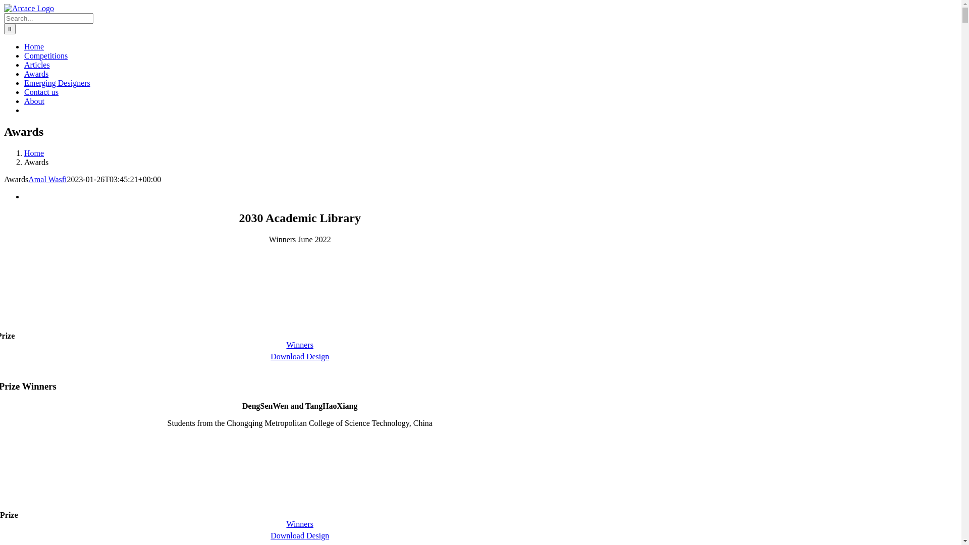  Describe the element at coordinates (300, 472) in the screenshot. I see `silver-medal` at that location.